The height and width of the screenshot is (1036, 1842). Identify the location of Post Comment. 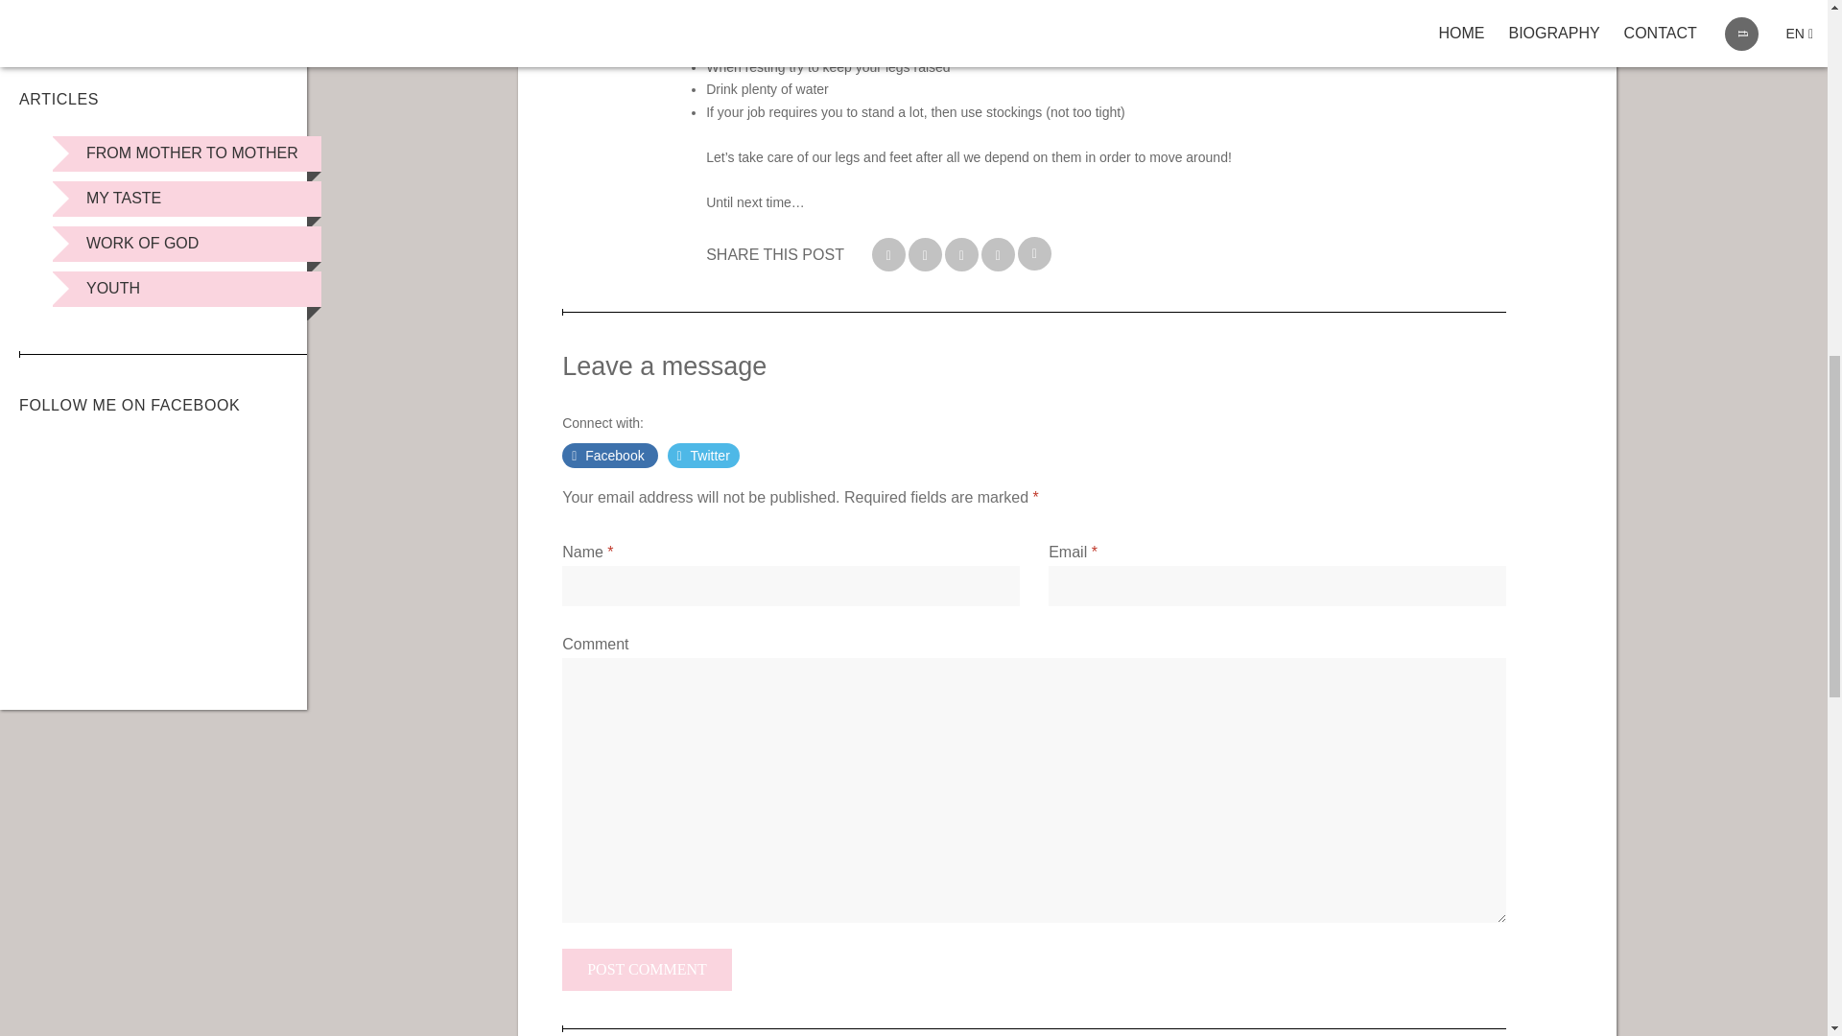
(647, 969).